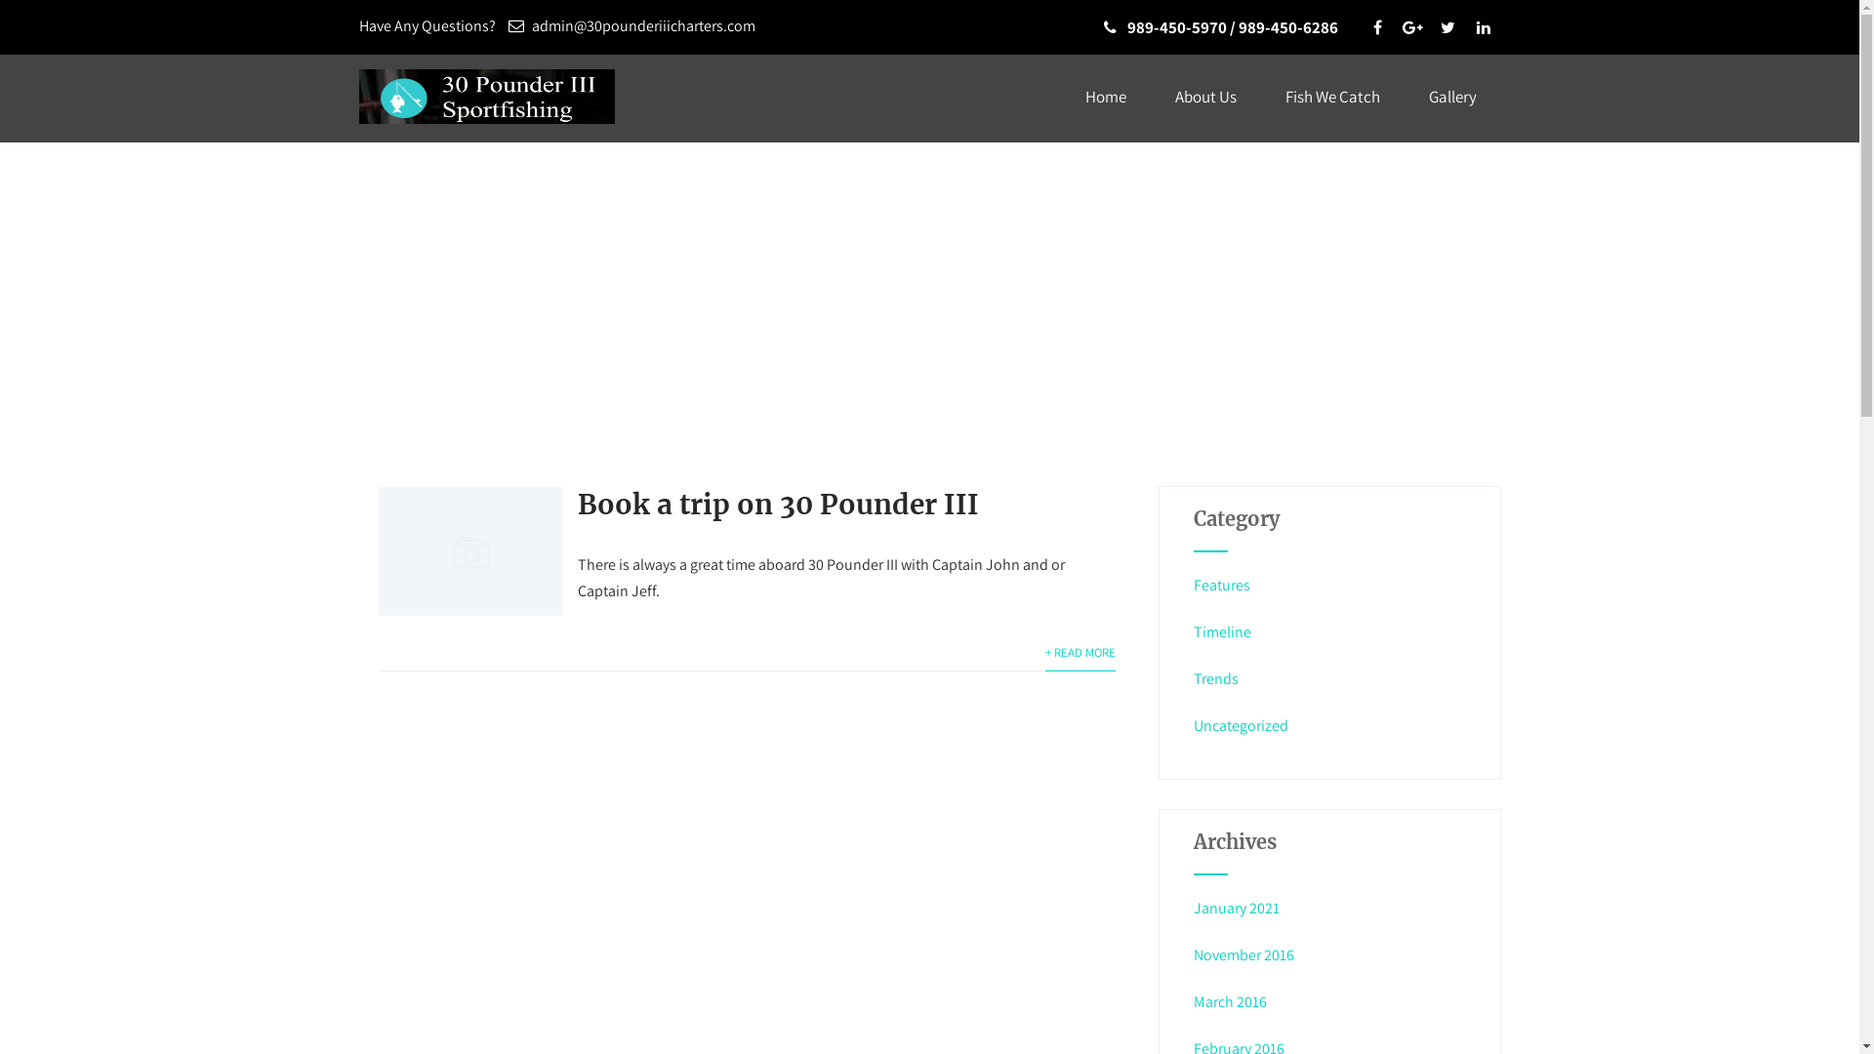 The height and width of the screenshot is (1054, 1874). What do you see at coordinates (1222, 586) in the screenshot?
I see `Features` at bounding box center [1222, 586].